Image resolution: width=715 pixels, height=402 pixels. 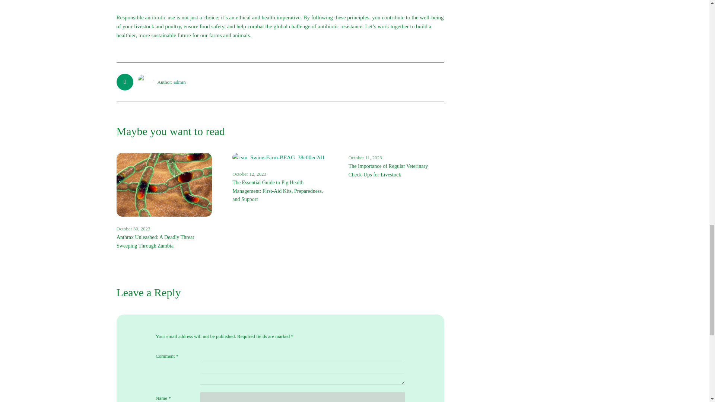 What do you see at coordinates (164, 185) in the screenshot?
I see `undefined` at bounding box center [164, 185].